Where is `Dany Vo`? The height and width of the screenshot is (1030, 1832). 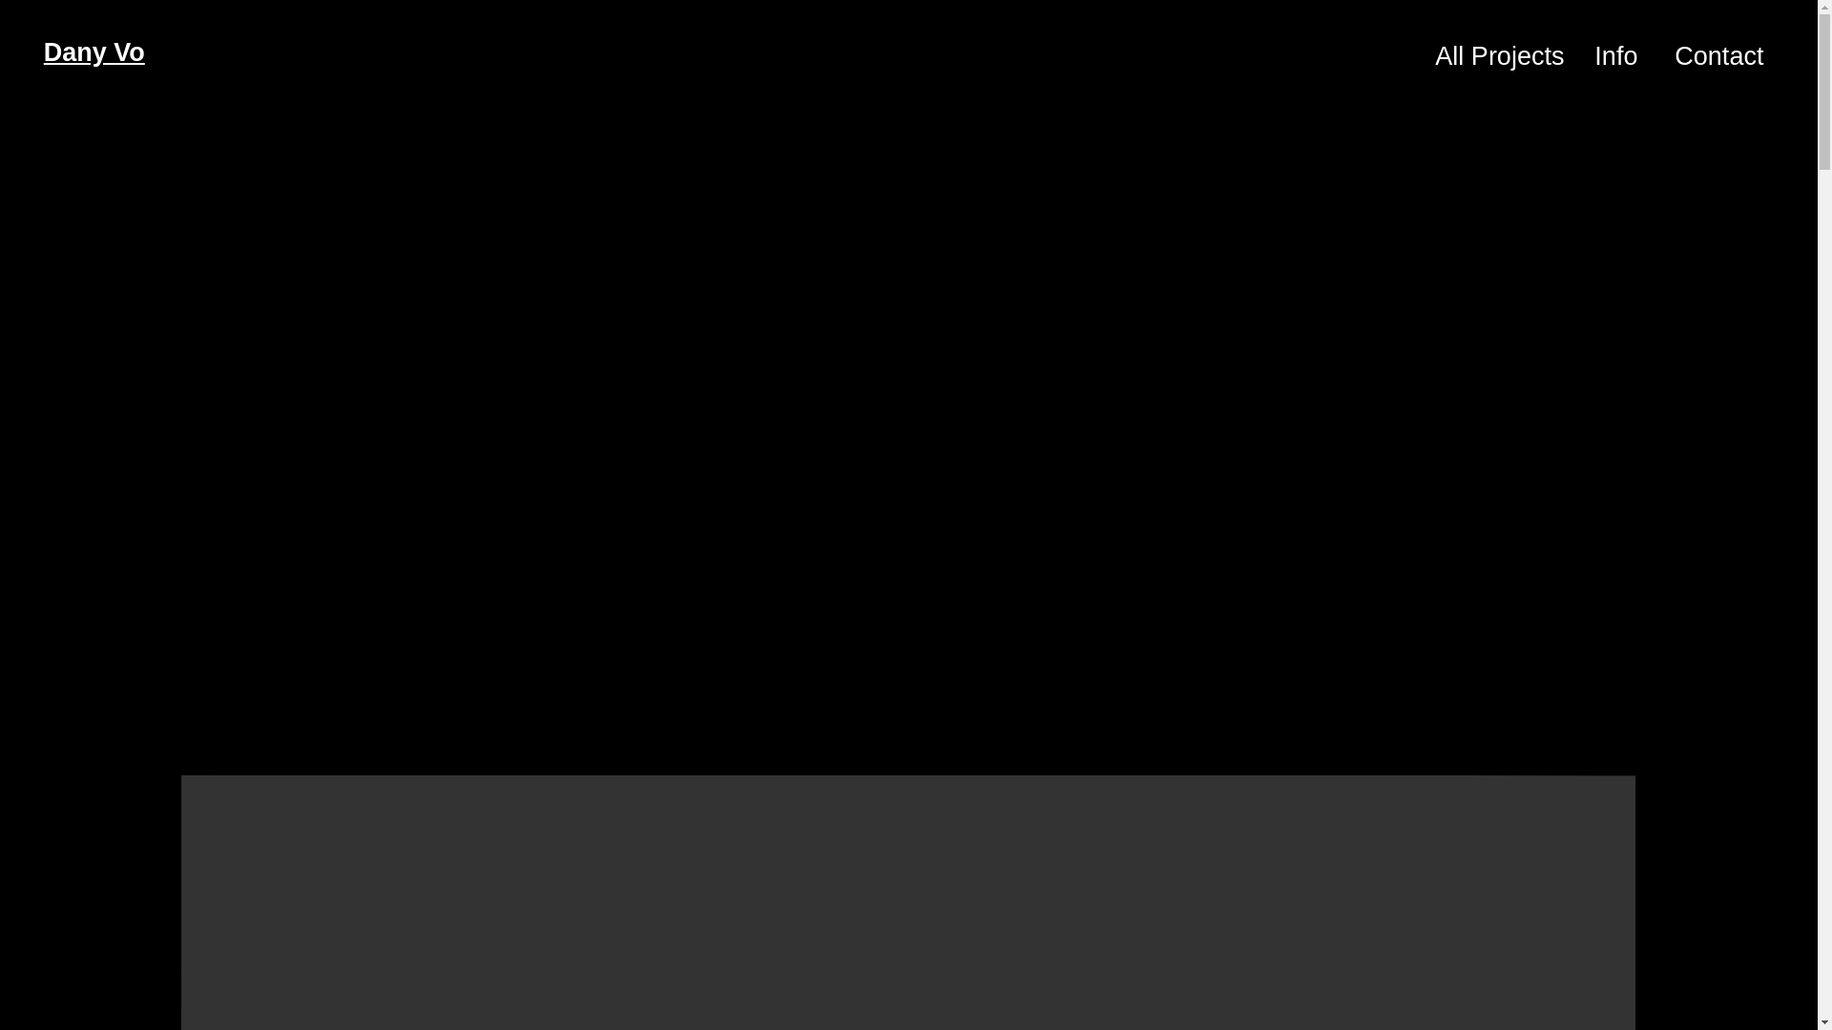
Dany Vo is located at coordinates (94, 51).